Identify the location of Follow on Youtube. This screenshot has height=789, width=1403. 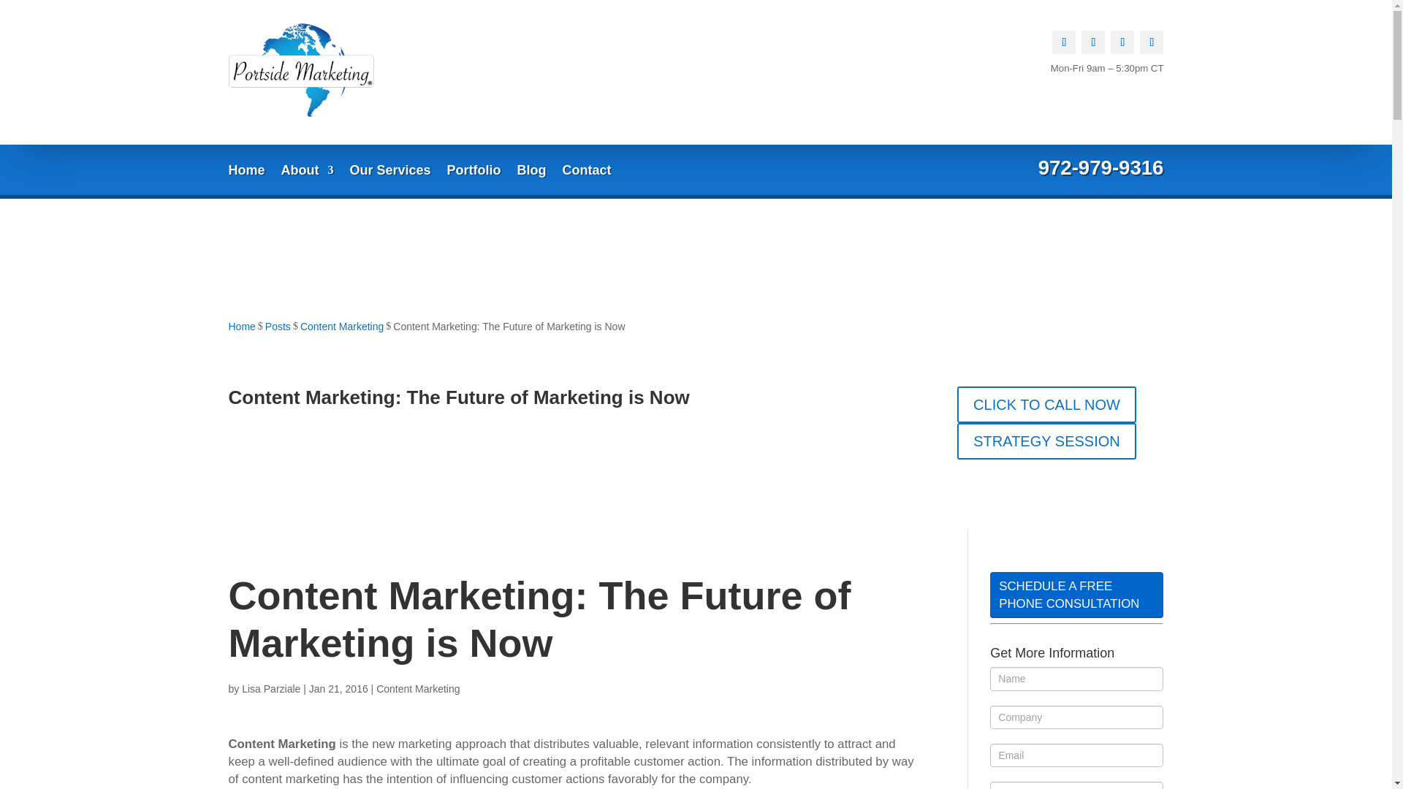
(1151, 42).